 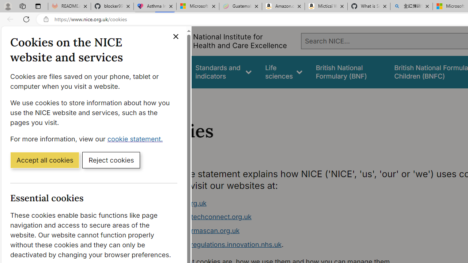 What do you see at coordinates (155, 7) in the screenshot?
I see `Asthma Inhalers: Names and Types` at bounding box center [155, 7].